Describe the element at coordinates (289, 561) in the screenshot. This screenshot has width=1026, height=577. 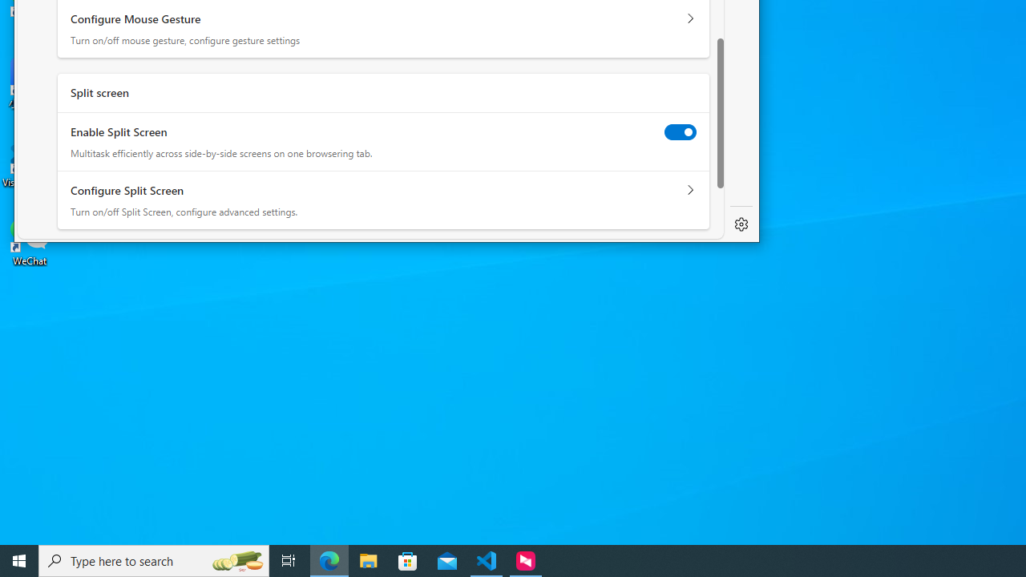
I see `Task View` at that location.